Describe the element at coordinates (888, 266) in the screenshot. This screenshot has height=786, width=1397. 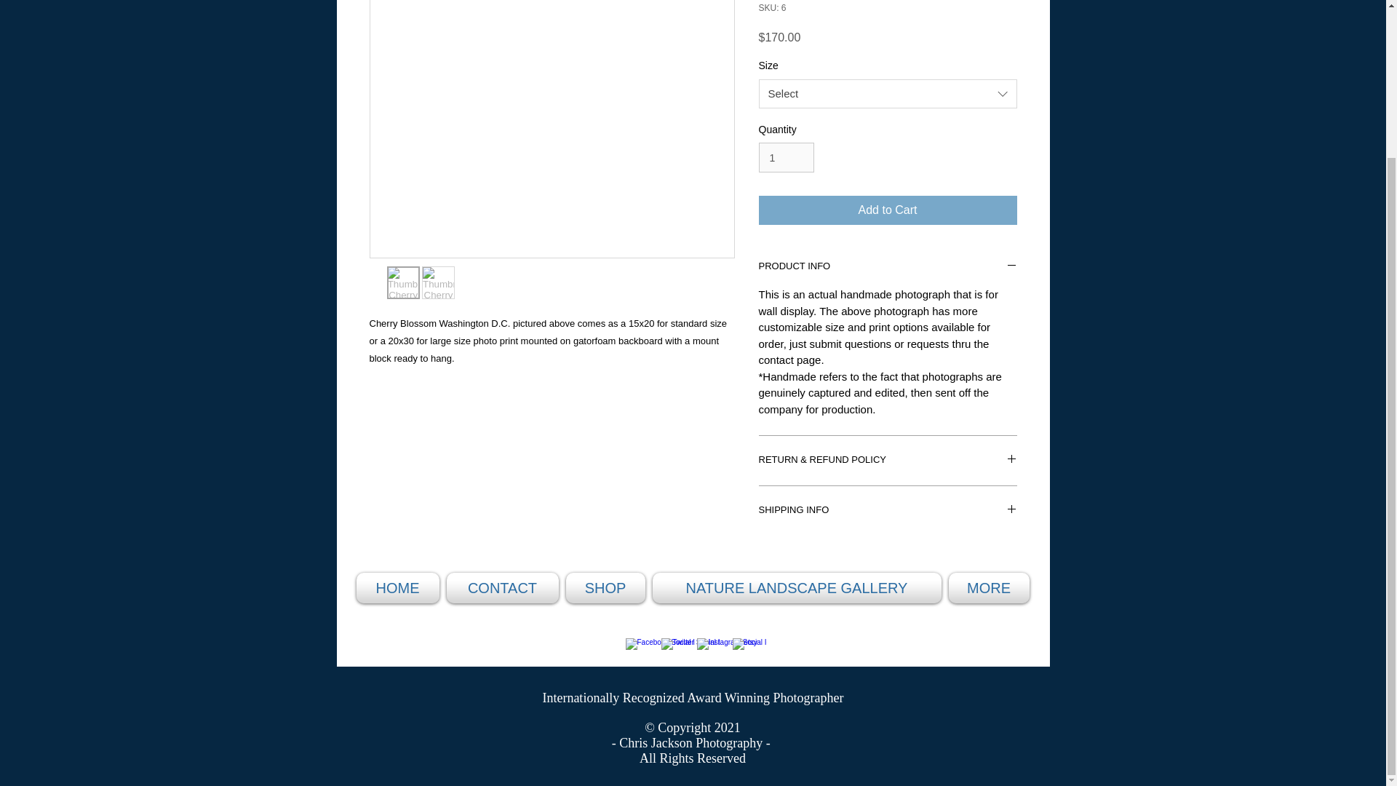
I see `PRODUCT INFO` at that location.